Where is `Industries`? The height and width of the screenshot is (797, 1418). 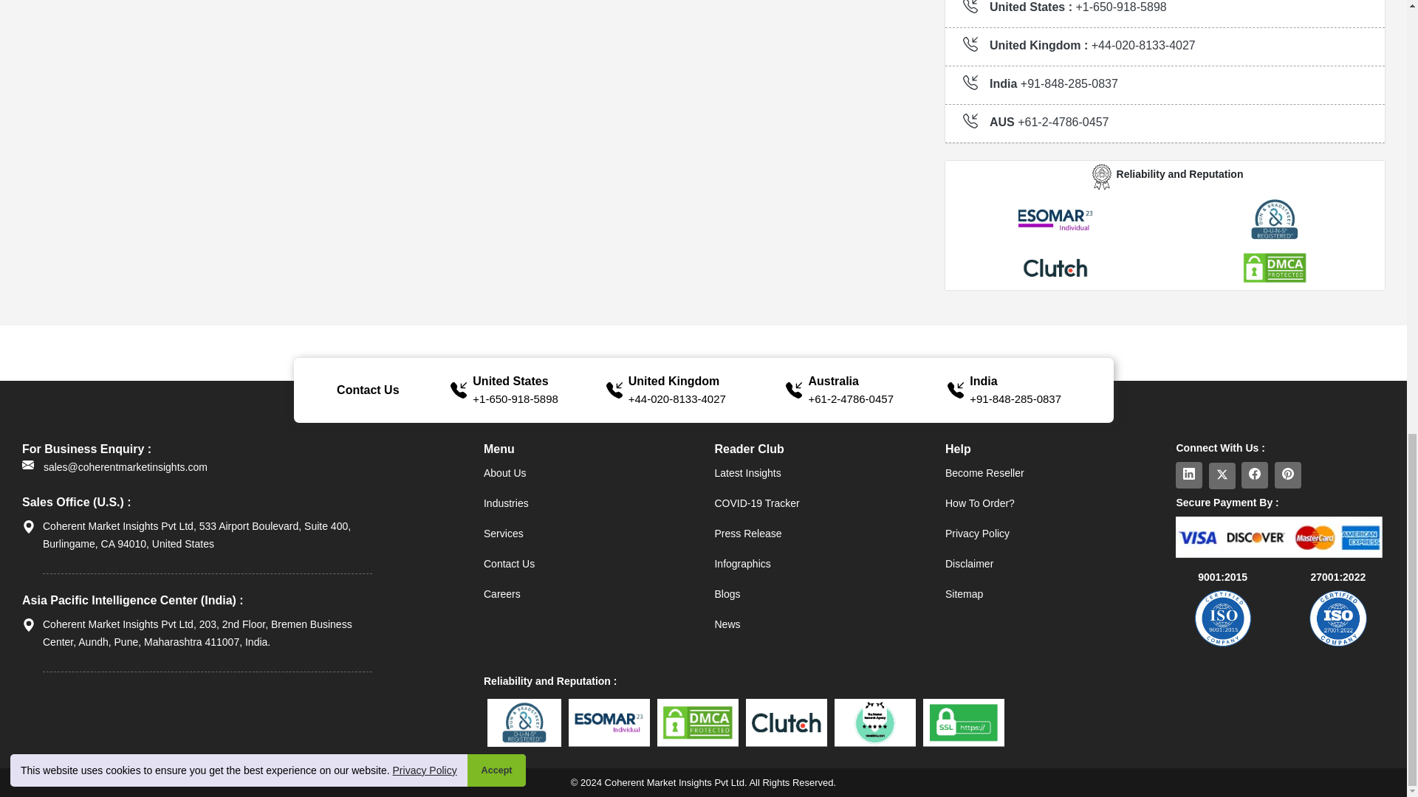 Industries is located at coordinates (588, 503).